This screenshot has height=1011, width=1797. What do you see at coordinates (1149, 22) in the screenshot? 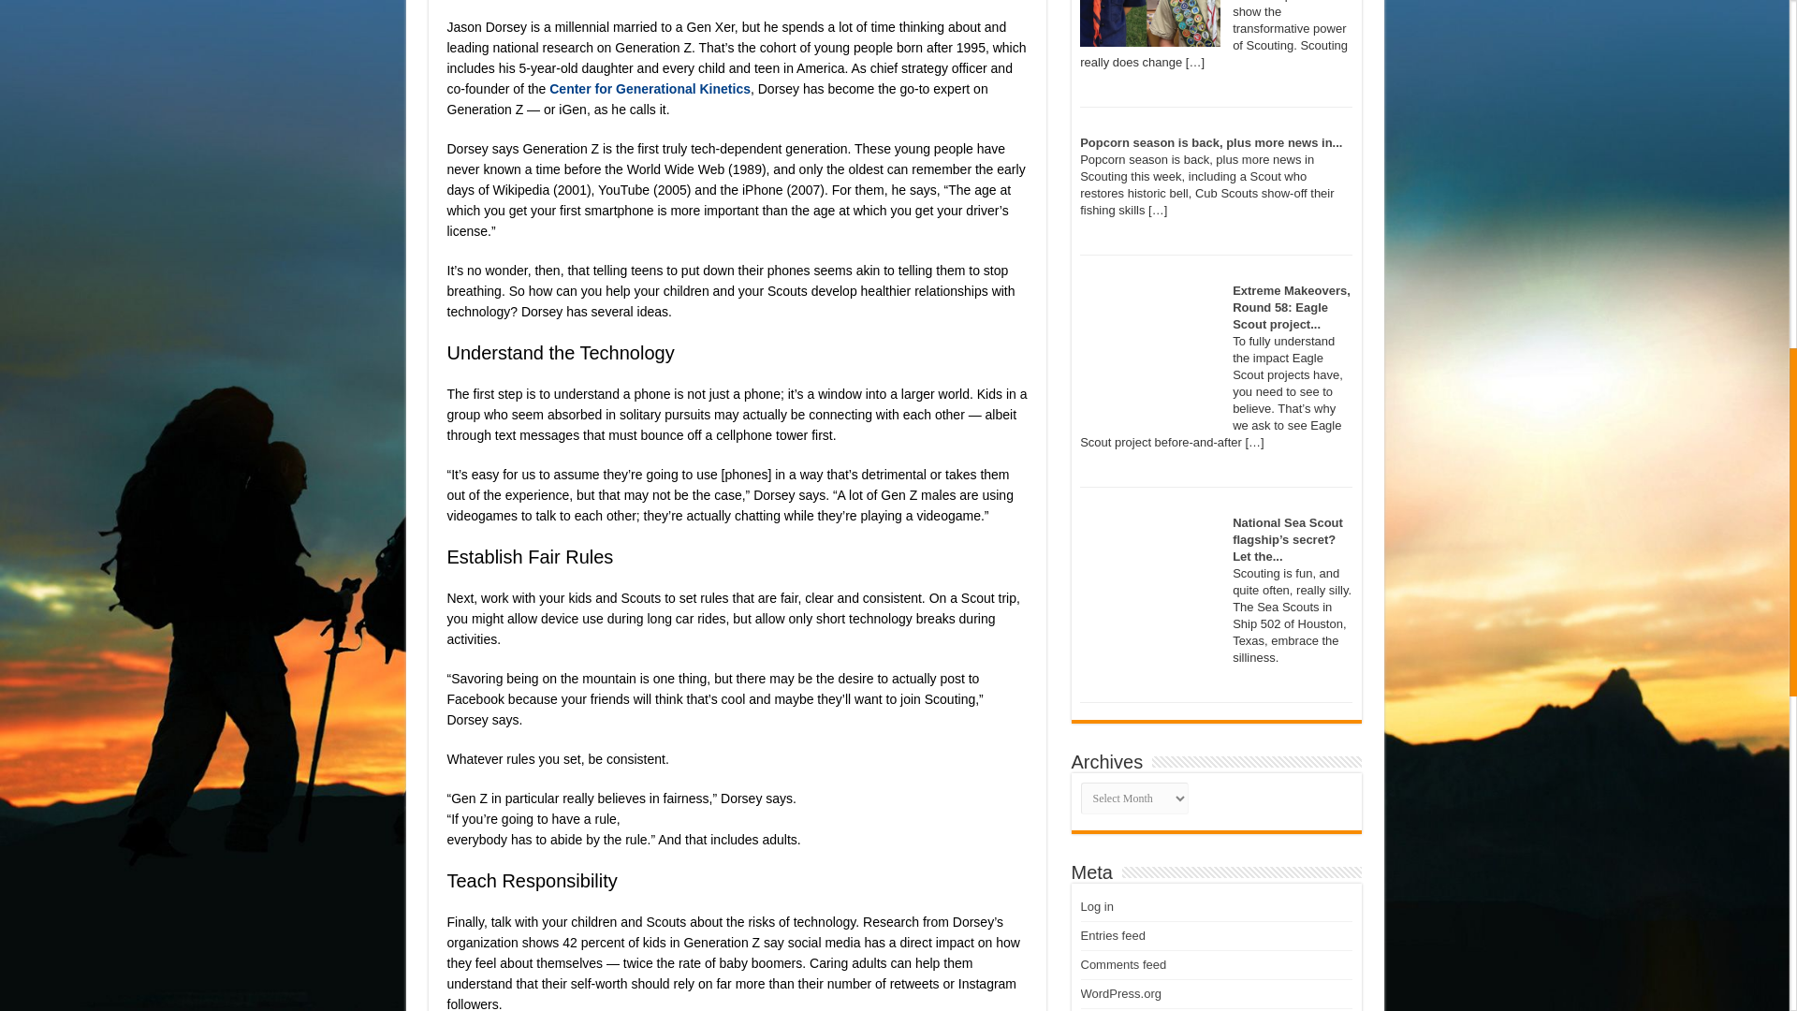
I see `Scouts Then and Now: Chapter 28` at bounding box center [1149, 22].